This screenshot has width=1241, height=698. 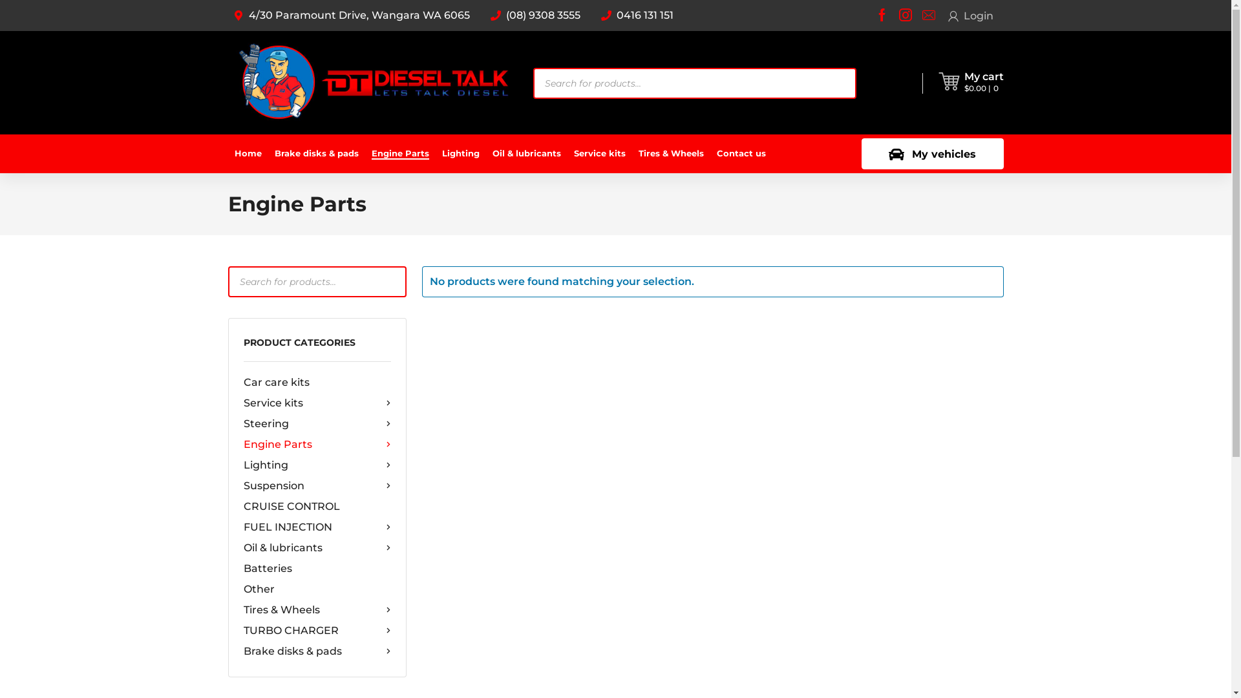 What do you see at coordinates (741, 154) in the screenshot?
I see `Contact us` at bounding box center [741, 154].